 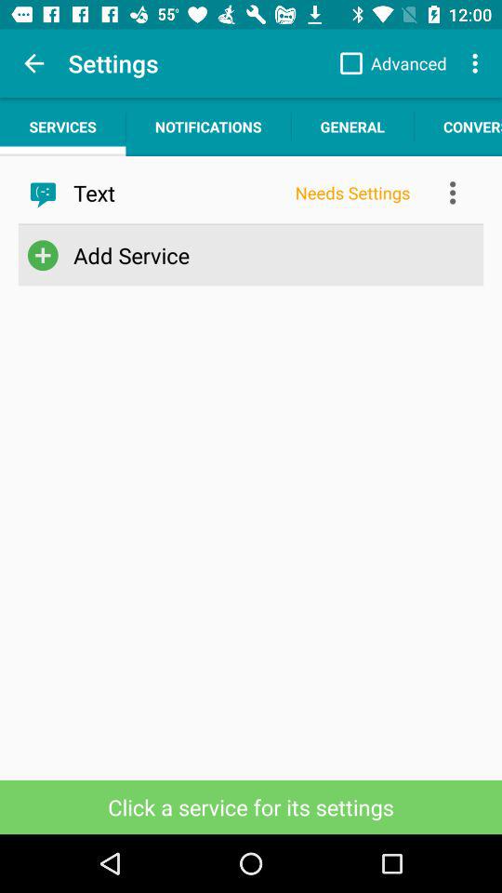 What do you see at coordinates (389, 63) in the screenshot?
I see `jump to the advanced item` at bounding box center [389, 63].